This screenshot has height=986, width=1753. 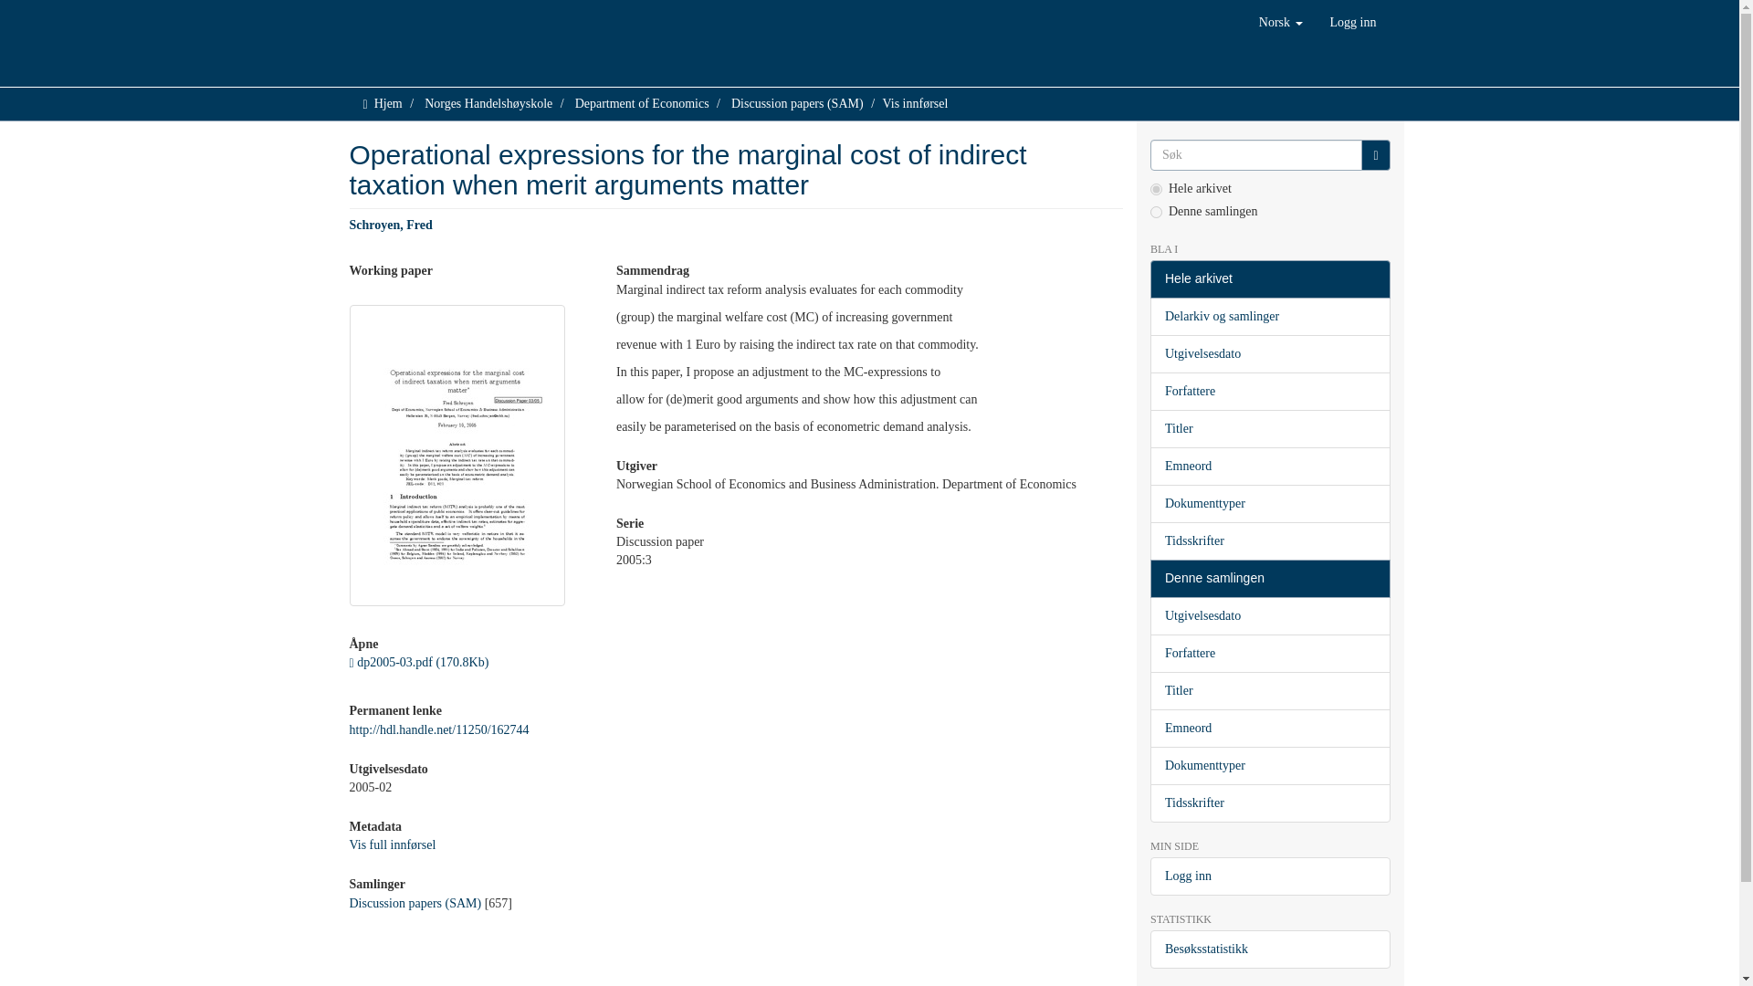 I want to click on Schroyen, Fred, so click(x=390, y=225).